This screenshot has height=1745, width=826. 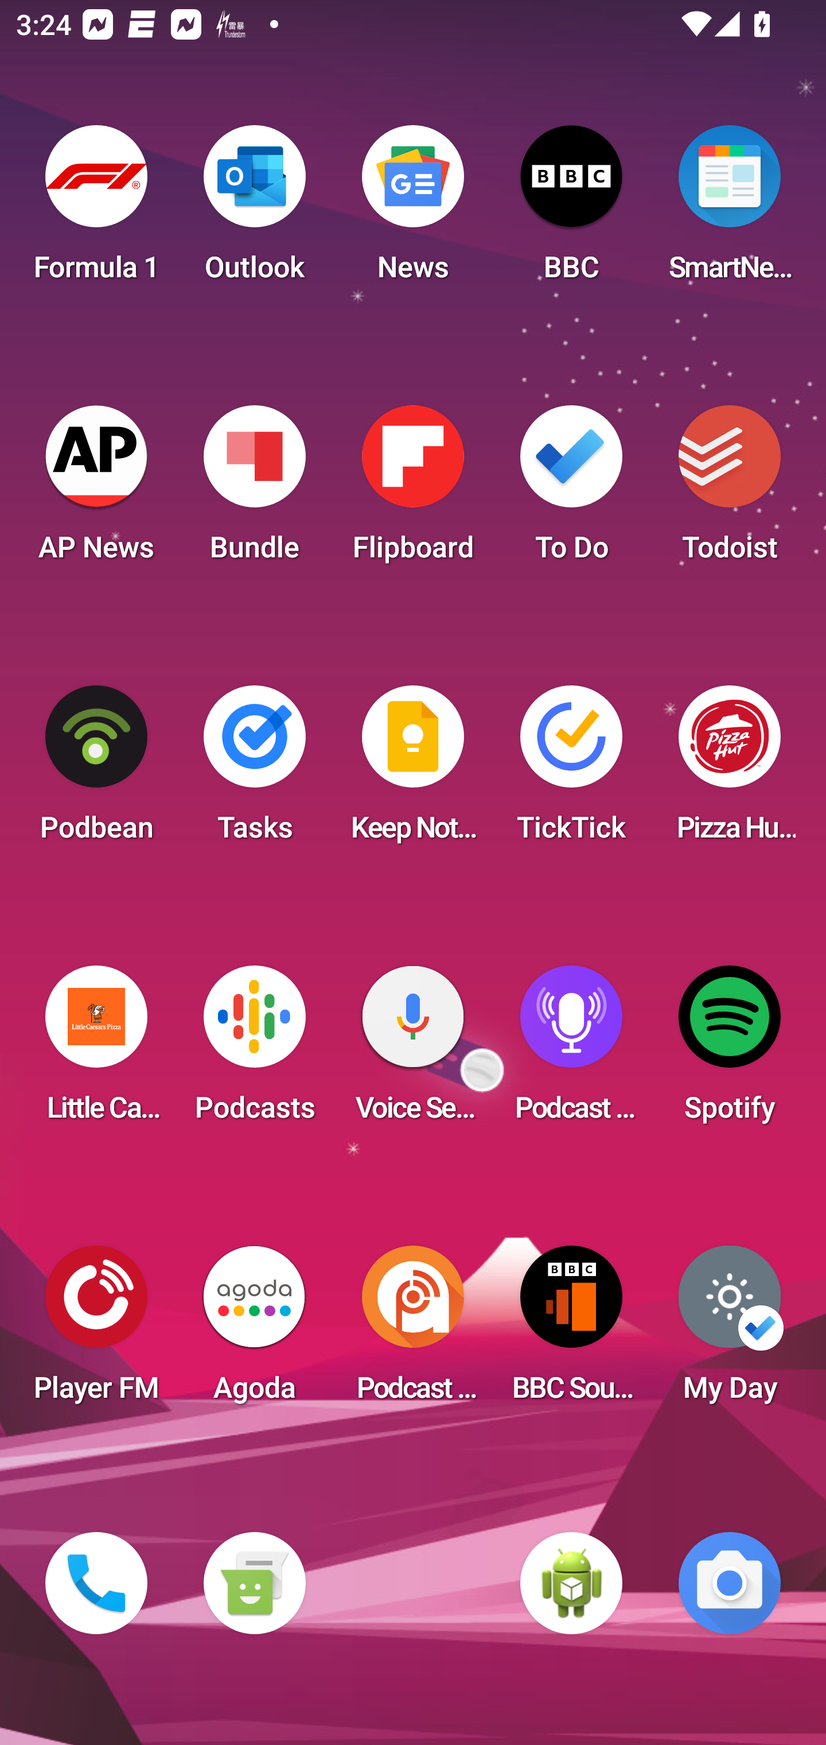 I want to click on Spotify, so click(x=730, y=1050).